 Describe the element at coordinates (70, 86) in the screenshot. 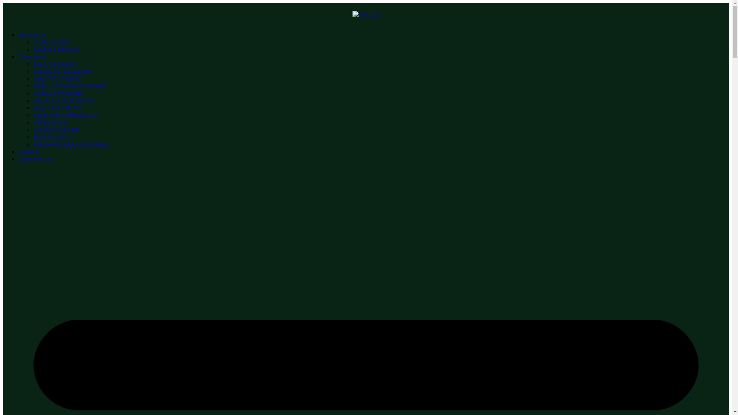

I see `PERLA SANITARYWARE` at that location.